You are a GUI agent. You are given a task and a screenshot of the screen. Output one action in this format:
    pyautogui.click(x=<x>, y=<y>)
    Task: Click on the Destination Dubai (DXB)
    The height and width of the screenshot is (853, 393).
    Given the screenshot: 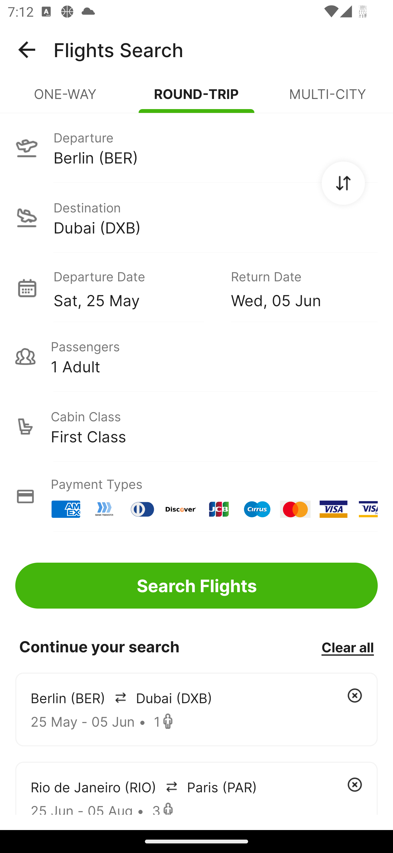 What is the action you would take?
    pyautogui.click(x=196, y=218)
    